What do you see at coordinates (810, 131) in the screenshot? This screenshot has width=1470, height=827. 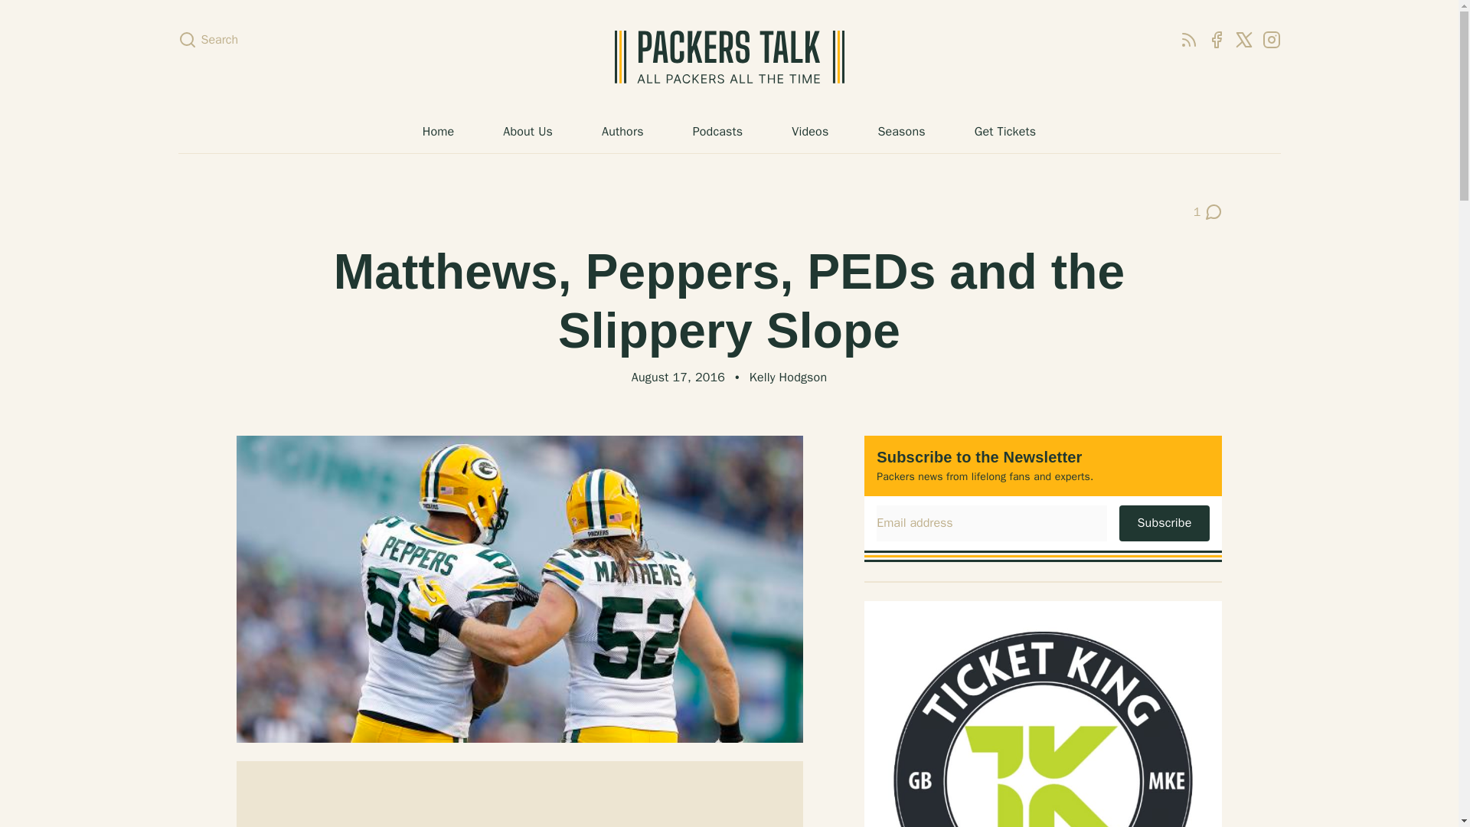 I see `Videos` at bounding box center [810, 131].